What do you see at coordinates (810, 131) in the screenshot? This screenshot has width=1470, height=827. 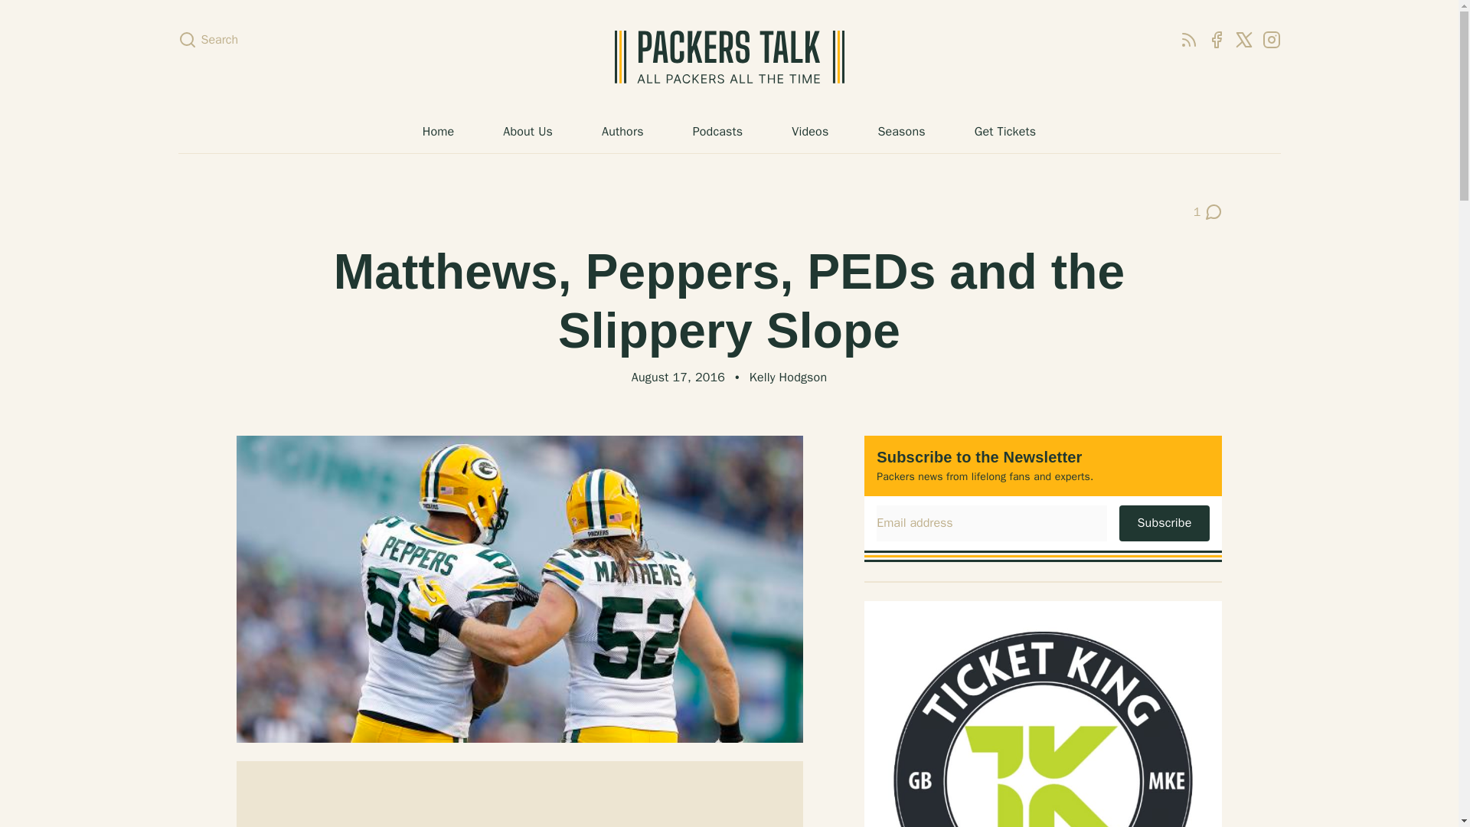 I see `Videos` at bounding box center [810, 131].